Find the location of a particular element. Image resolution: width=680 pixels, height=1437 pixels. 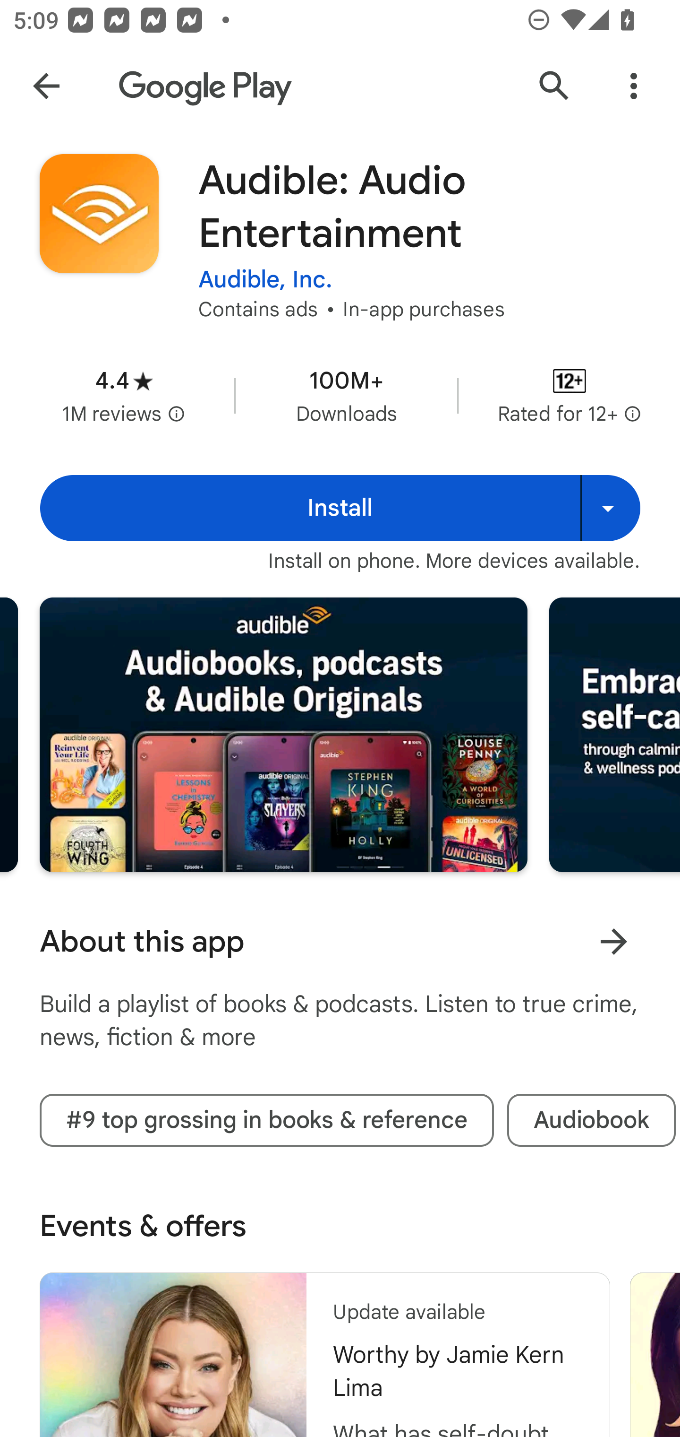

Average rating 4.4 stars in 1 million reviews is located at coordinates (124, 395).